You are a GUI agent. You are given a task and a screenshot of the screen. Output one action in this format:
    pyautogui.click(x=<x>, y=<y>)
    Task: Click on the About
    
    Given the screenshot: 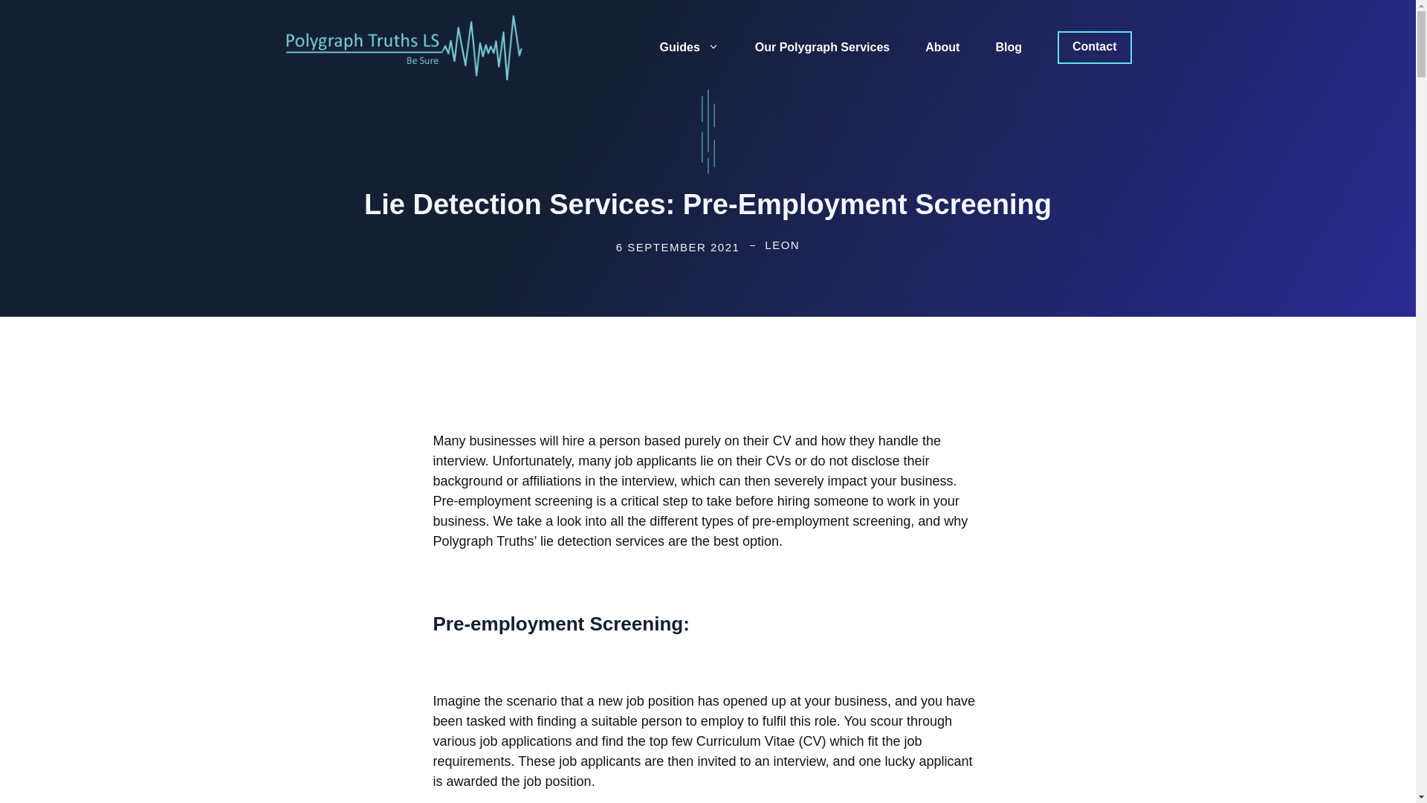 What is the action you would take?
    pyautogui.click(x=942, y=47)
    